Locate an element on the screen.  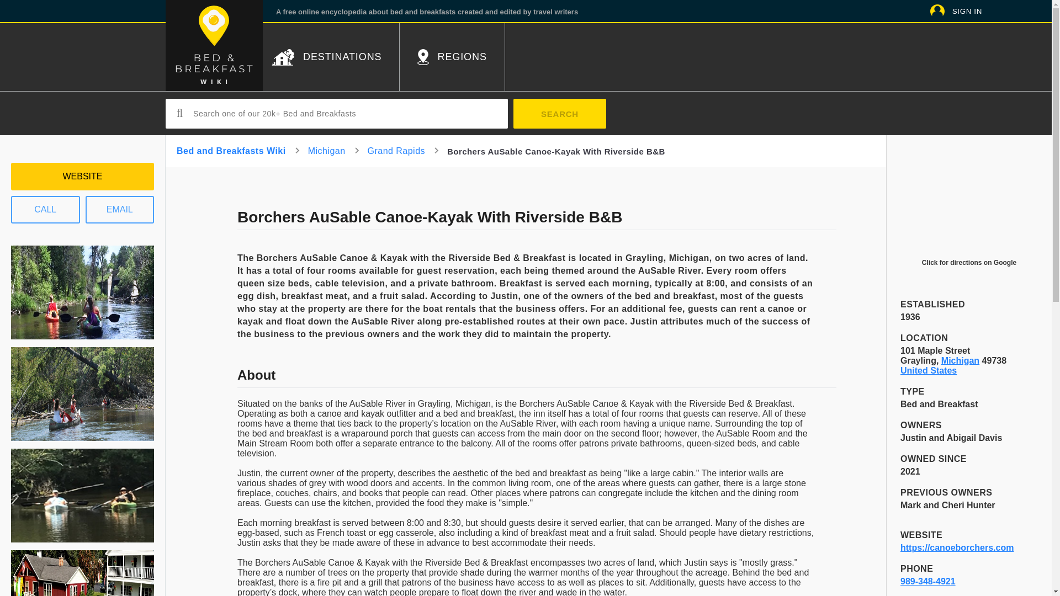
Grand Rapids is located at coordinates (396, 150).